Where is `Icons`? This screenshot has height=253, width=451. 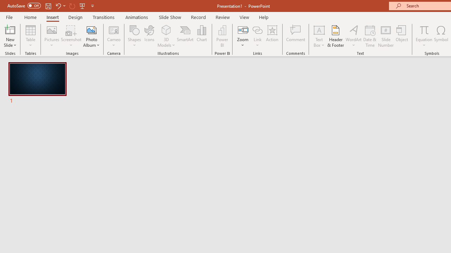 Icons is located at coordinates (149, 36).